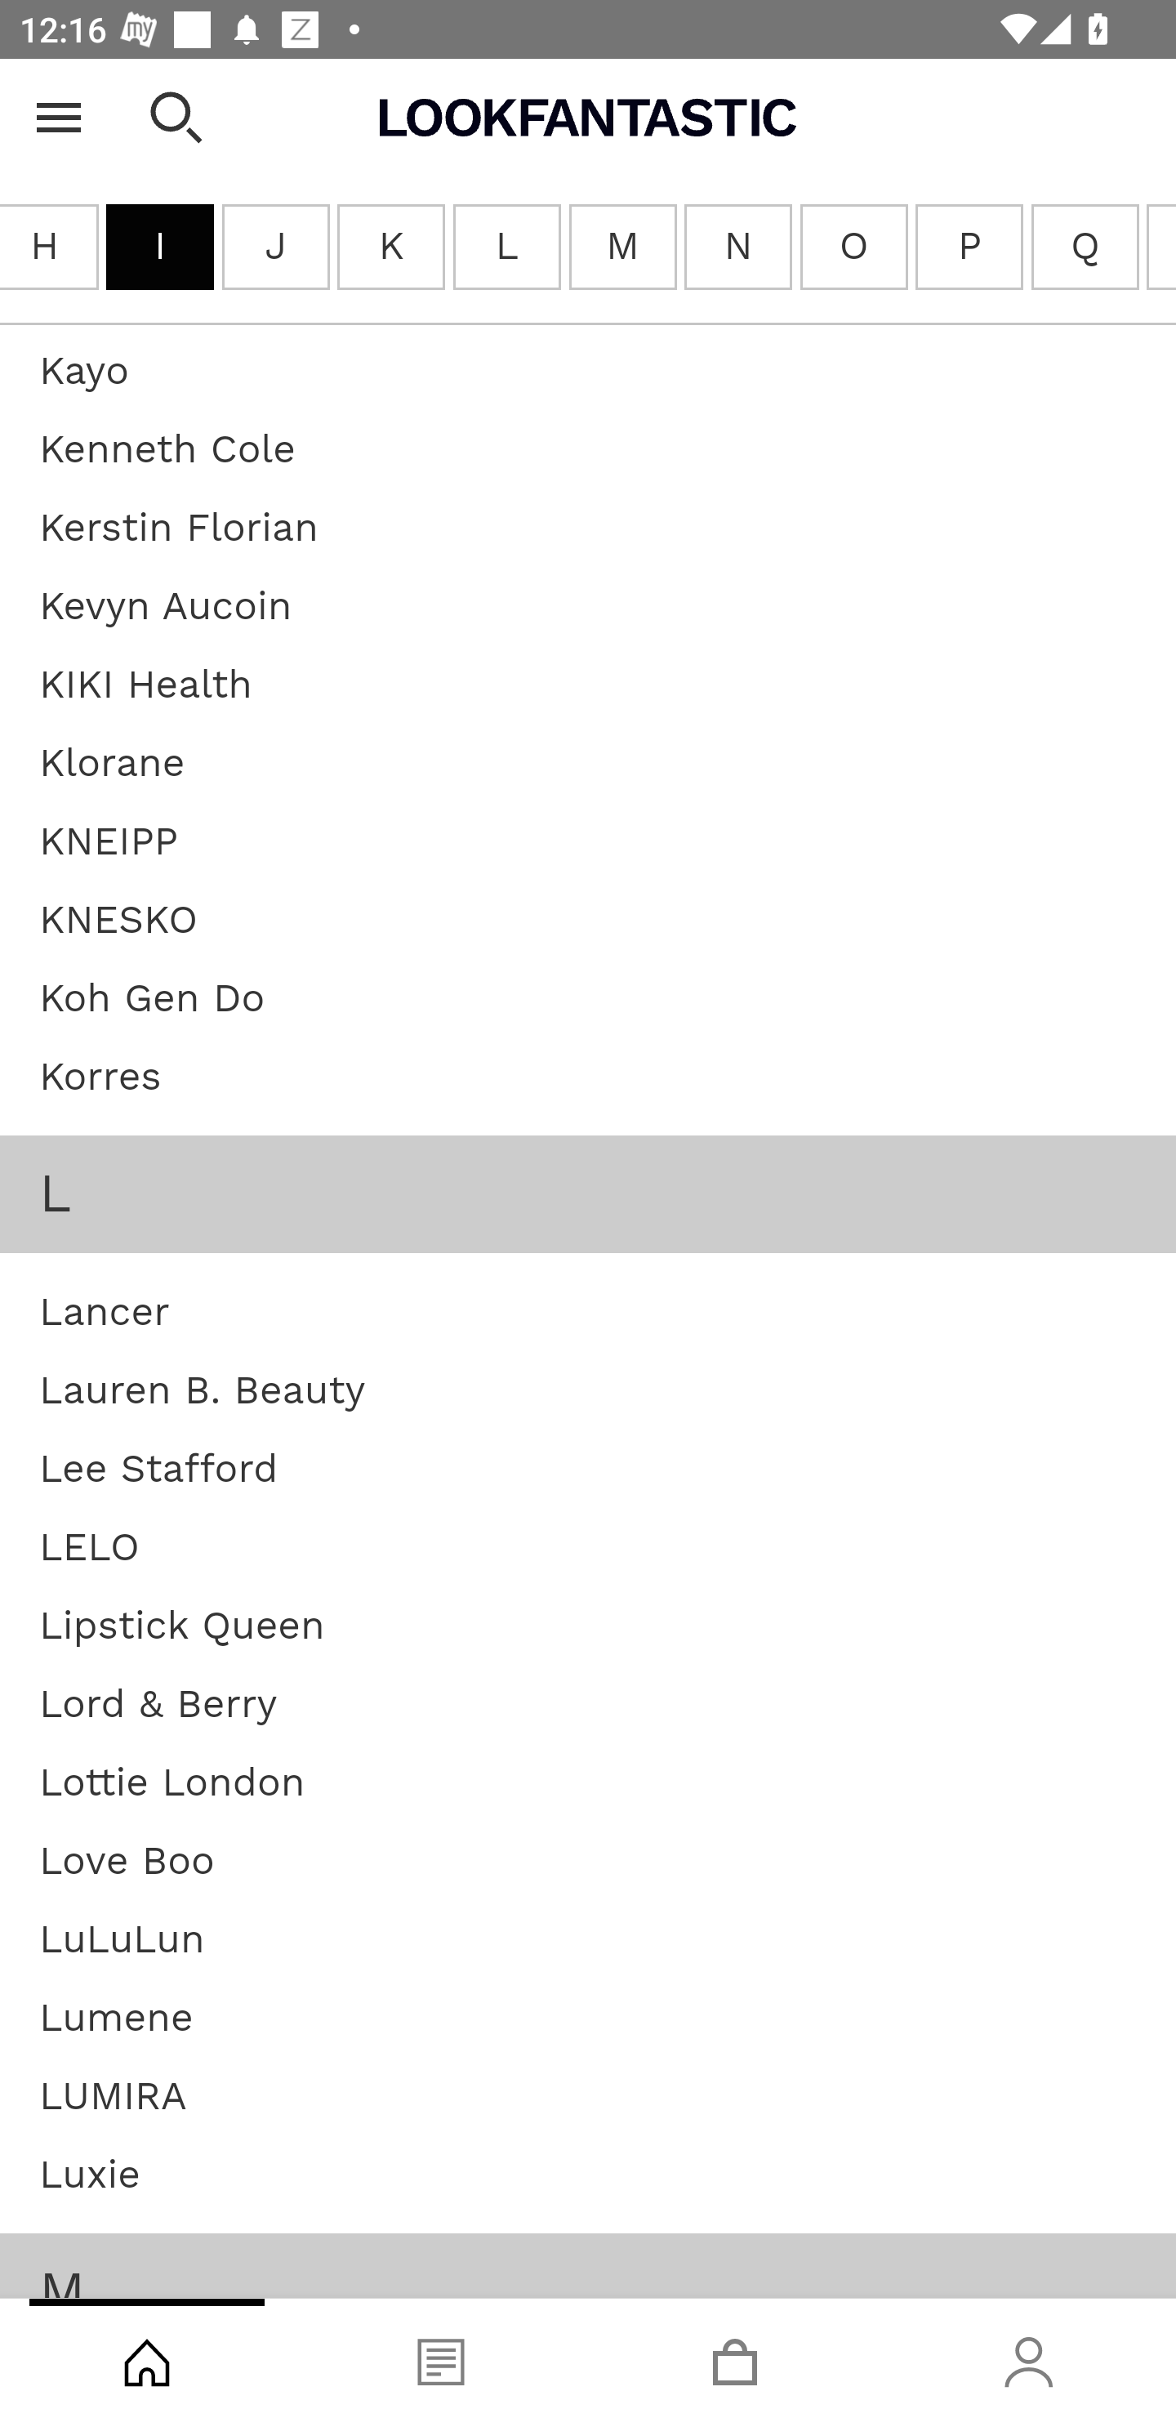 The height and width of the screenshot is (2418, 1176). Describe the element at coordinates (100, 1078) in the screenshot. I see `Korres` at that location.